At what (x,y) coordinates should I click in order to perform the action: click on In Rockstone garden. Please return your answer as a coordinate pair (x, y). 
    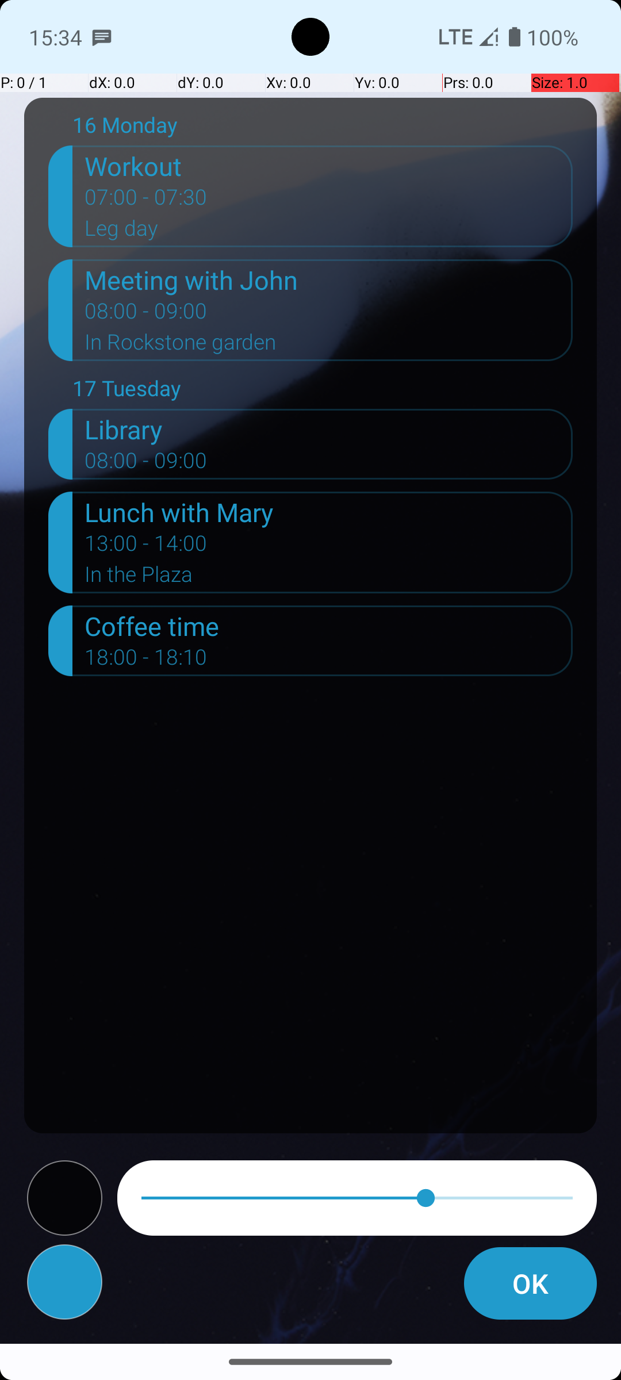
    Looking at the image, I should click on (329, 346).